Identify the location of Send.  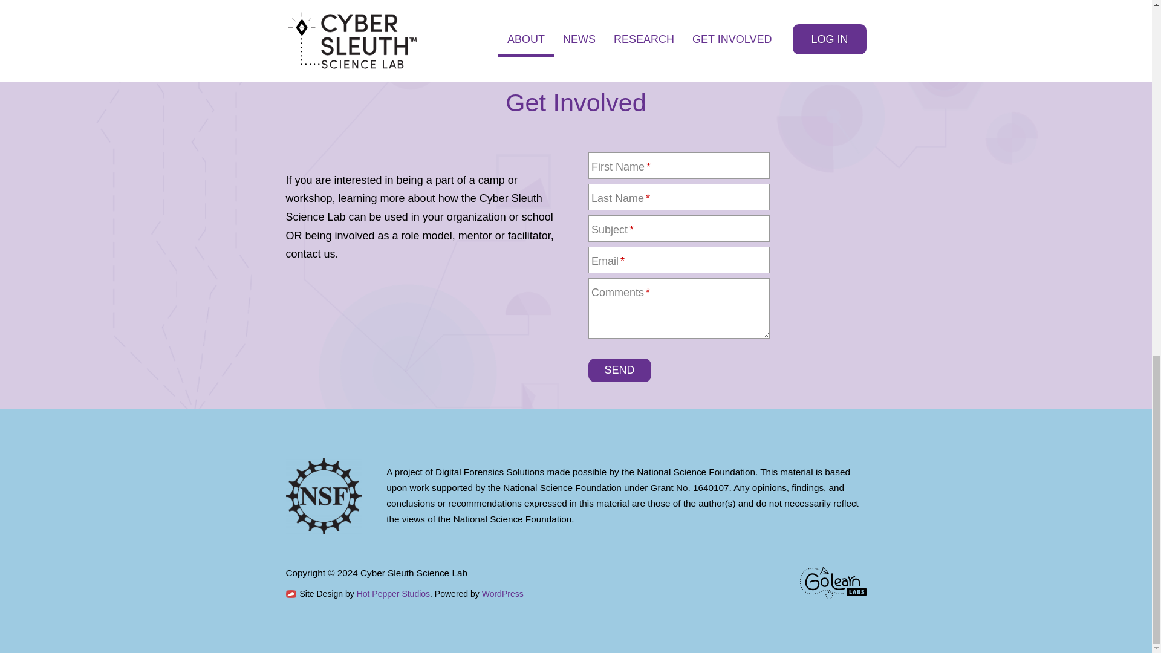
(619, 370).